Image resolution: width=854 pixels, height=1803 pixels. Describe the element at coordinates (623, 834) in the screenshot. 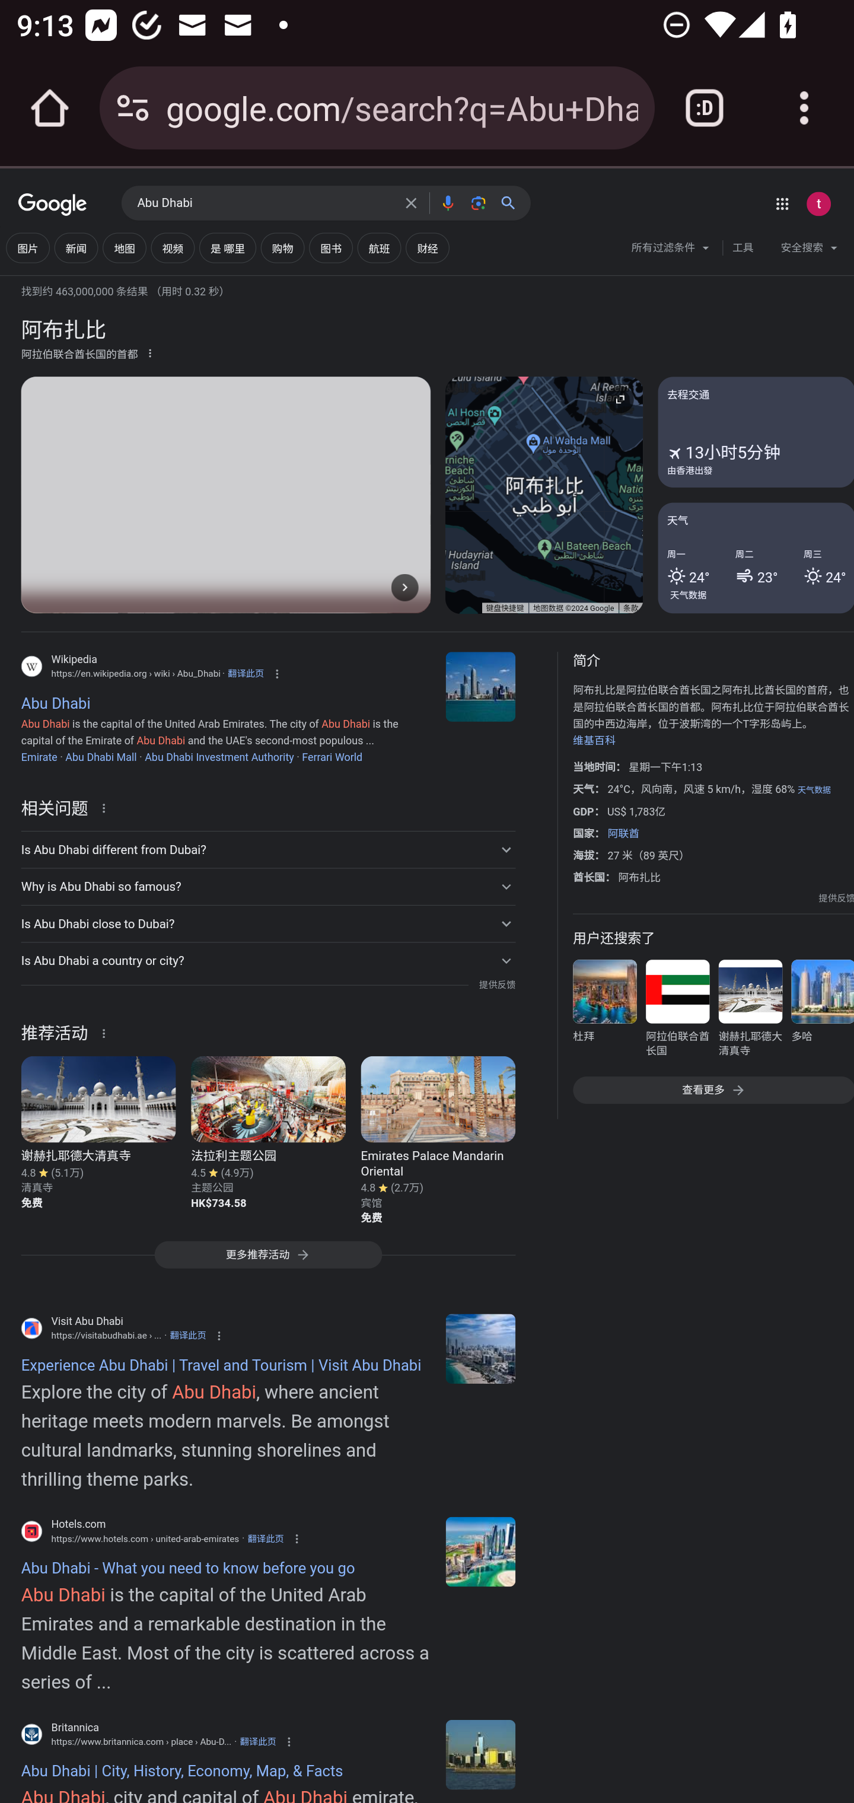

I see `阿联酋` at that location.